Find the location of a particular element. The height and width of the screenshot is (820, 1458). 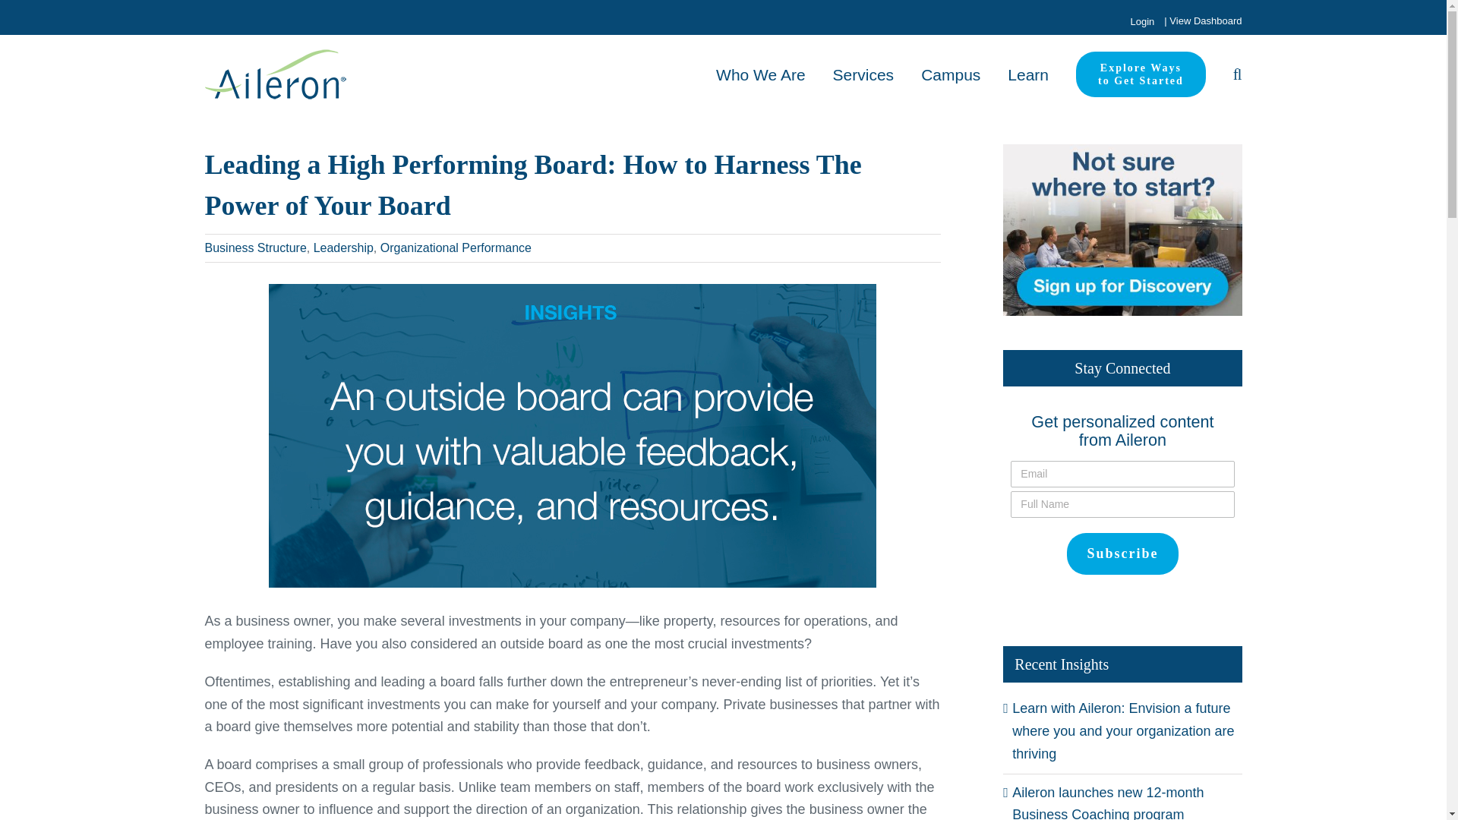

Login is located at coordinates (1141, 21).